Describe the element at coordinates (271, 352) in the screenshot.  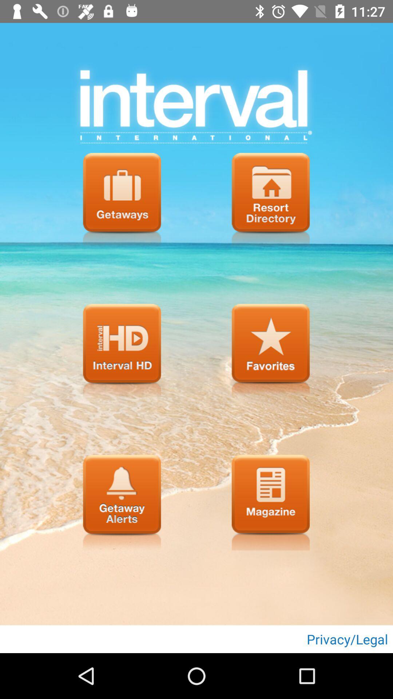
I see `favorite button` at that location.